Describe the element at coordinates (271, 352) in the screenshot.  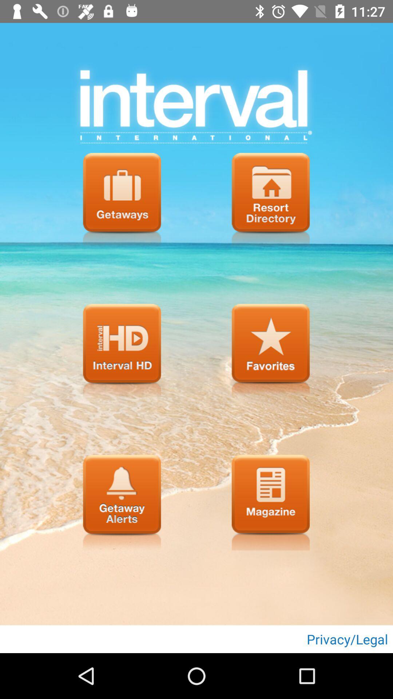
I see `favorite button` at that location.